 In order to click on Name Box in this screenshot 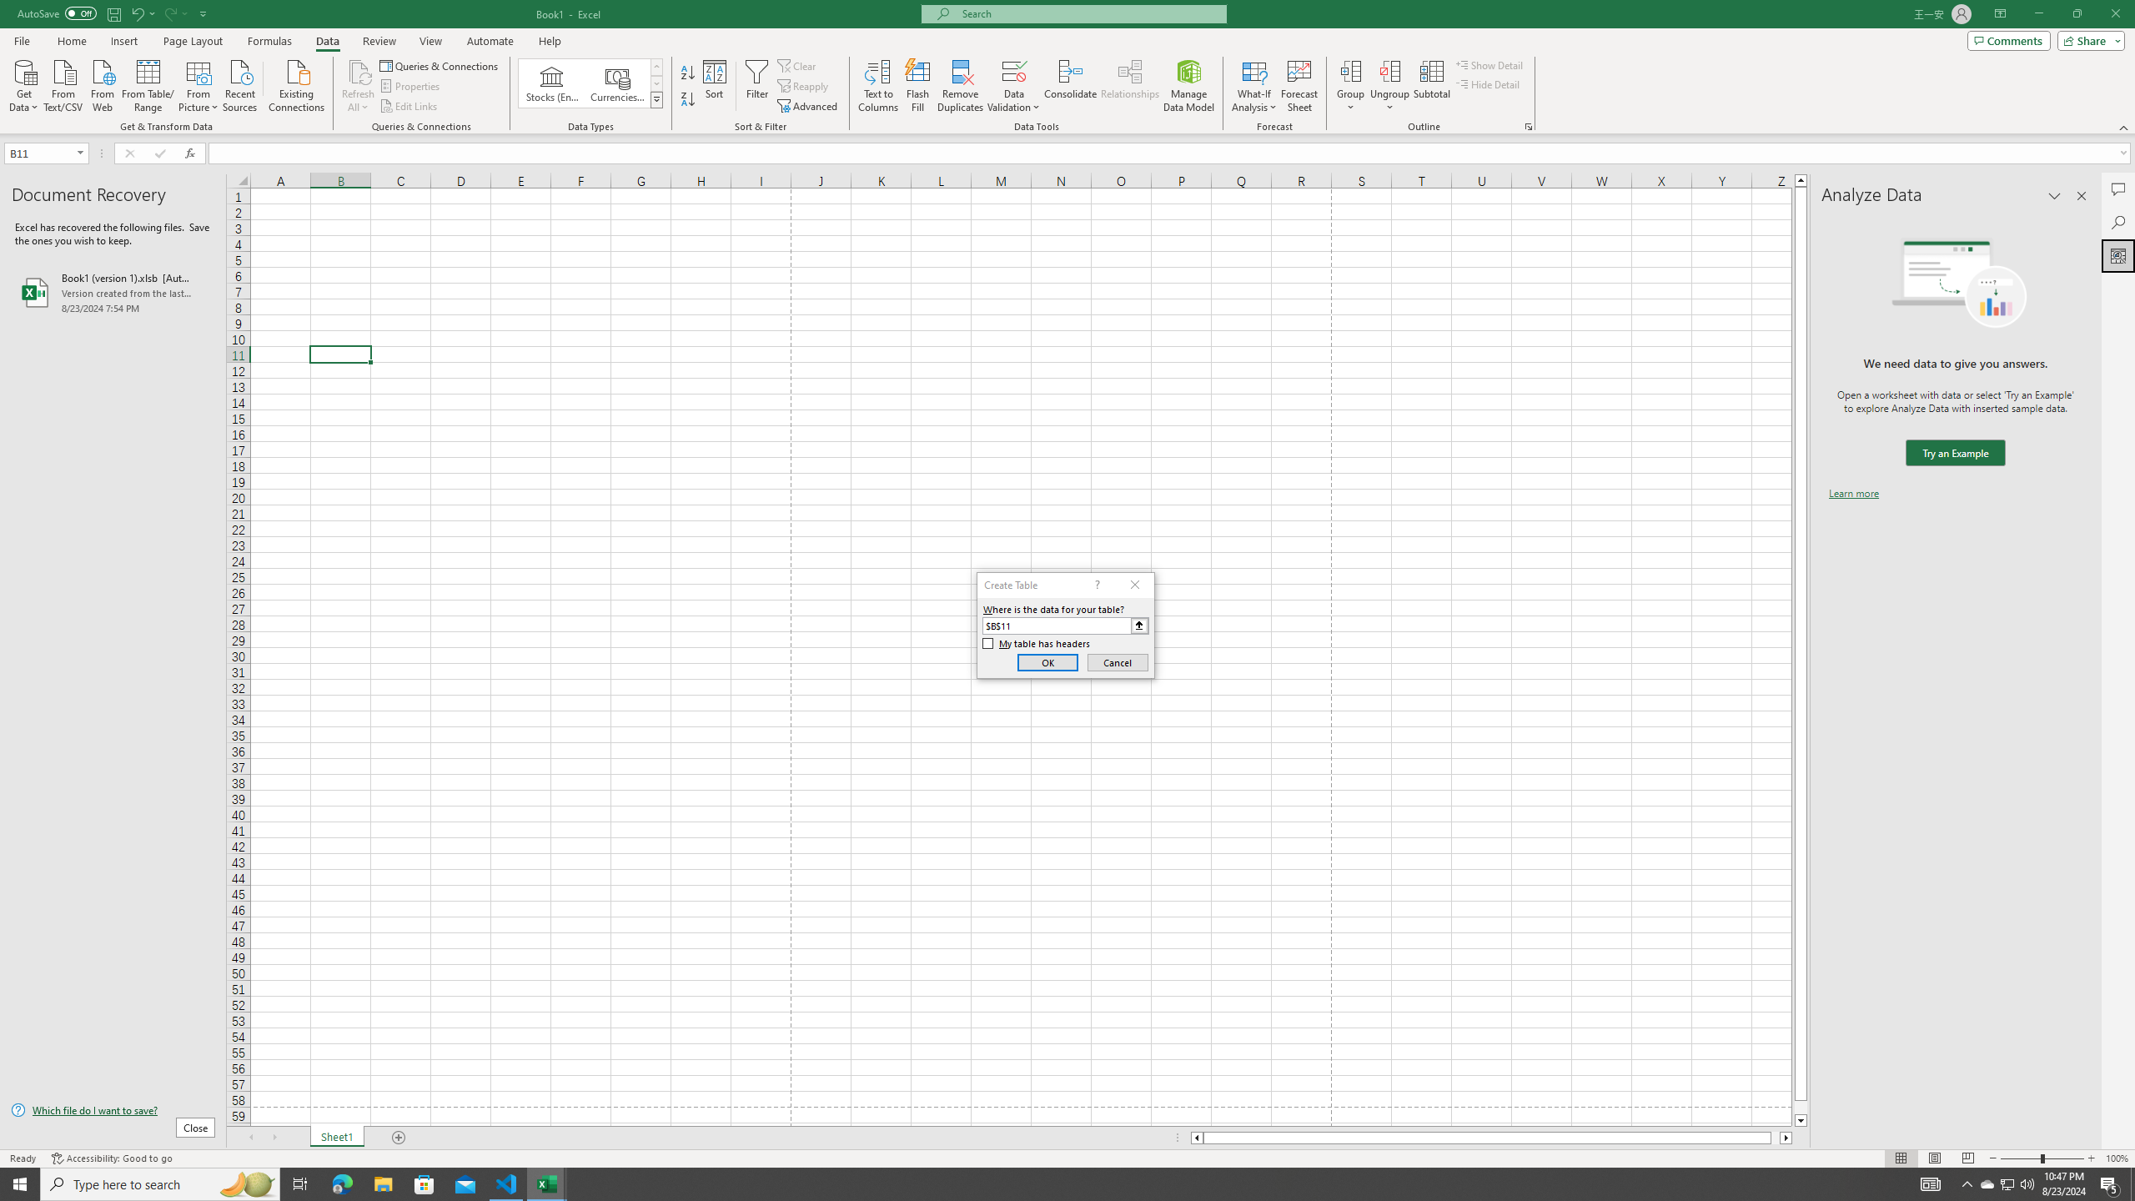, I will do `click(40, 153)`.